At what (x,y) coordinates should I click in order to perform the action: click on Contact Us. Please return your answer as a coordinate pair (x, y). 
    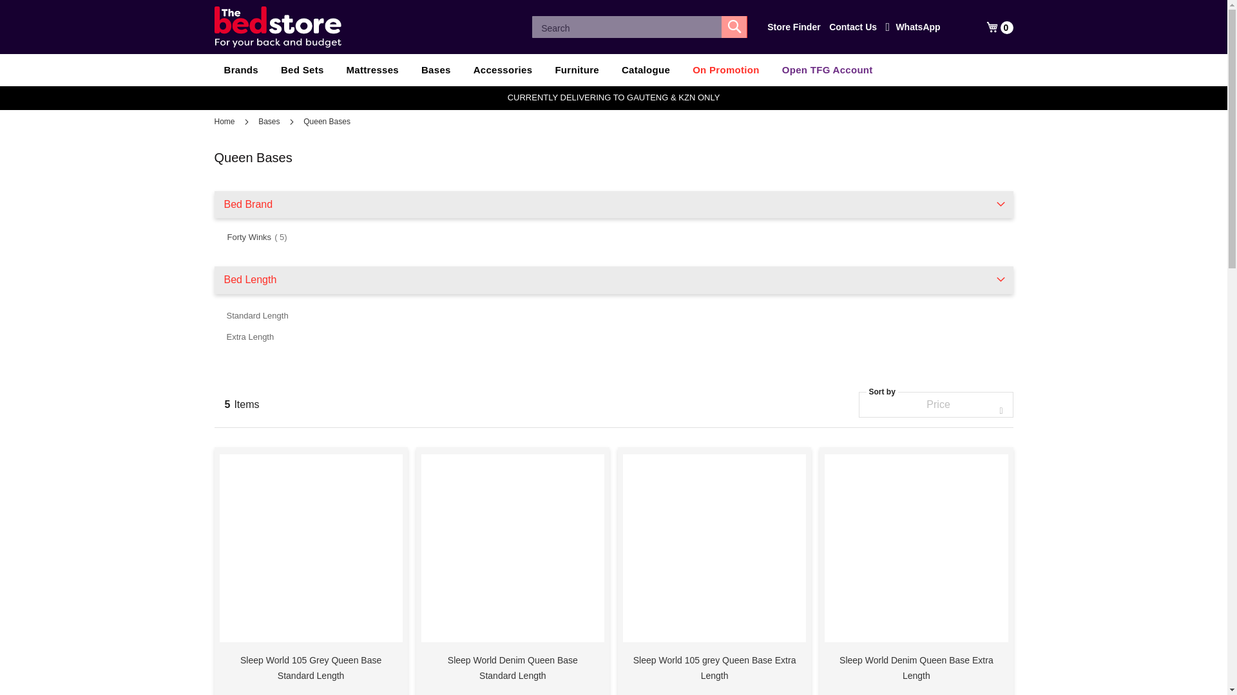
    Looking at the image, I should click on (853, 27).